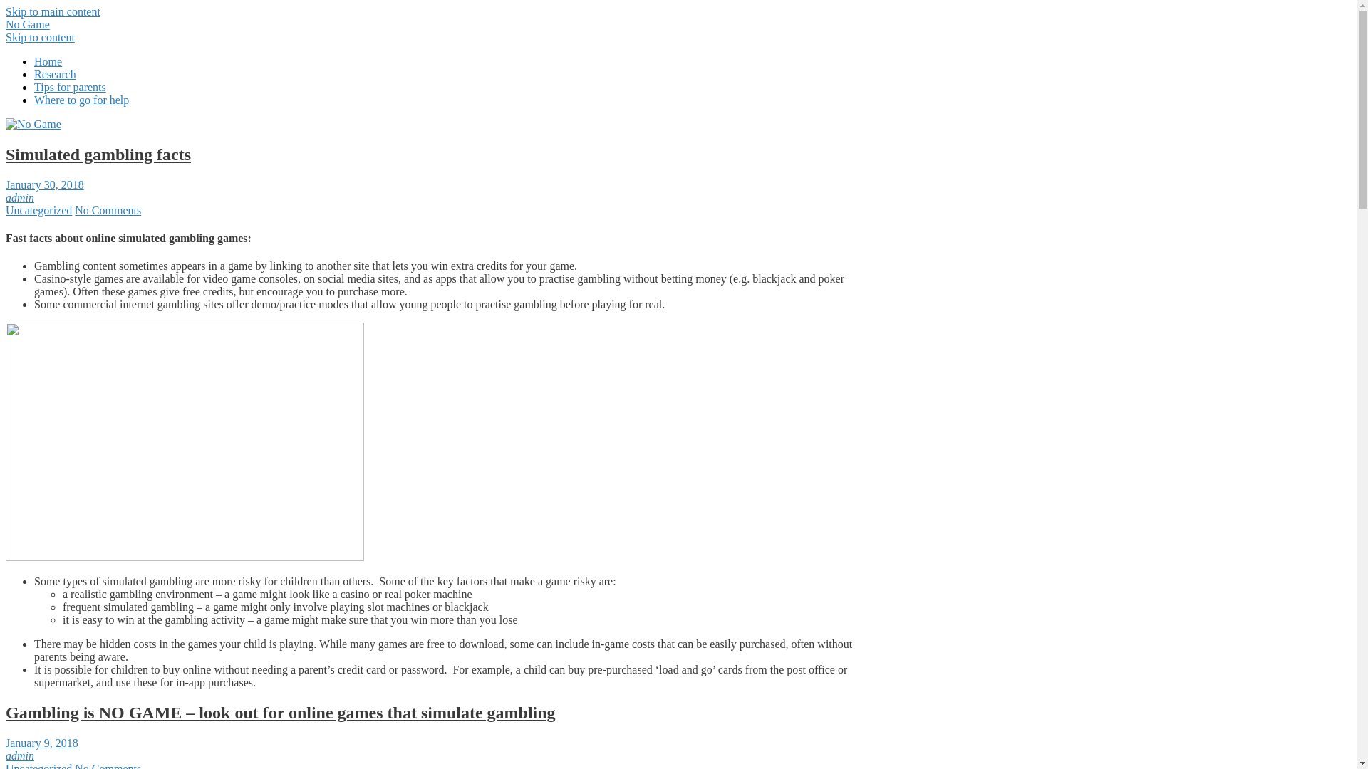 This screenshot has width=1368, height=769. Describe the element at coordinates (20, 198) in the screenshot. I see `admin` at that location.